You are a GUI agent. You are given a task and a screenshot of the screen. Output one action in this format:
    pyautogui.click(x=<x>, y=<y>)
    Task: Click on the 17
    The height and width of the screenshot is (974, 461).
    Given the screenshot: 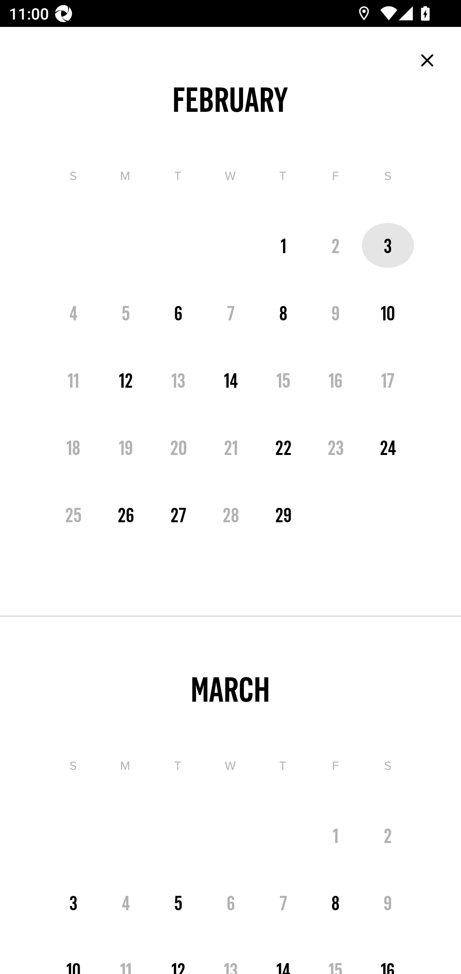 What is the action you would take?
    pyautogui.click(x=388, y=380)
    